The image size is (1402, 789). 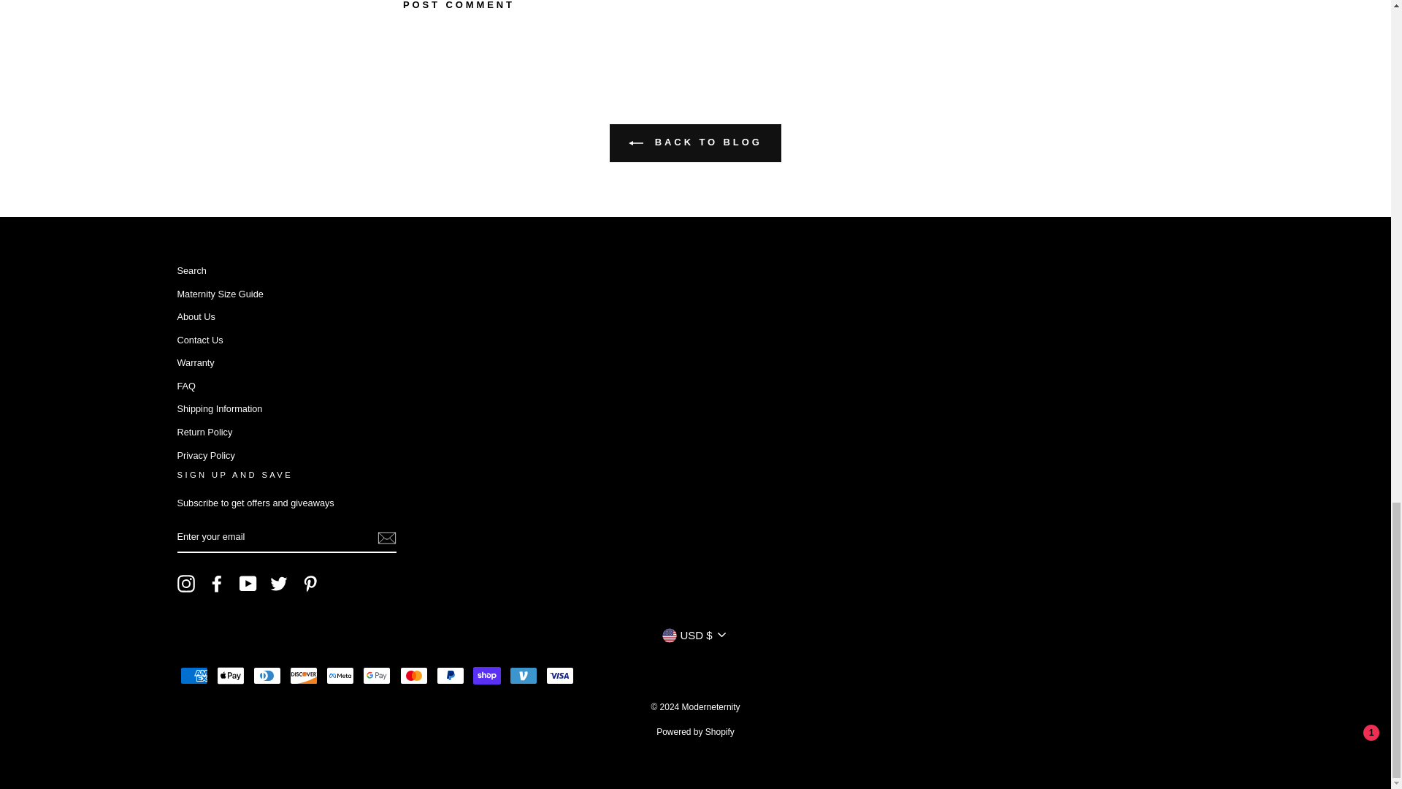 I want to click on Moderneternity on Twitter, so click(x=279, y=584).